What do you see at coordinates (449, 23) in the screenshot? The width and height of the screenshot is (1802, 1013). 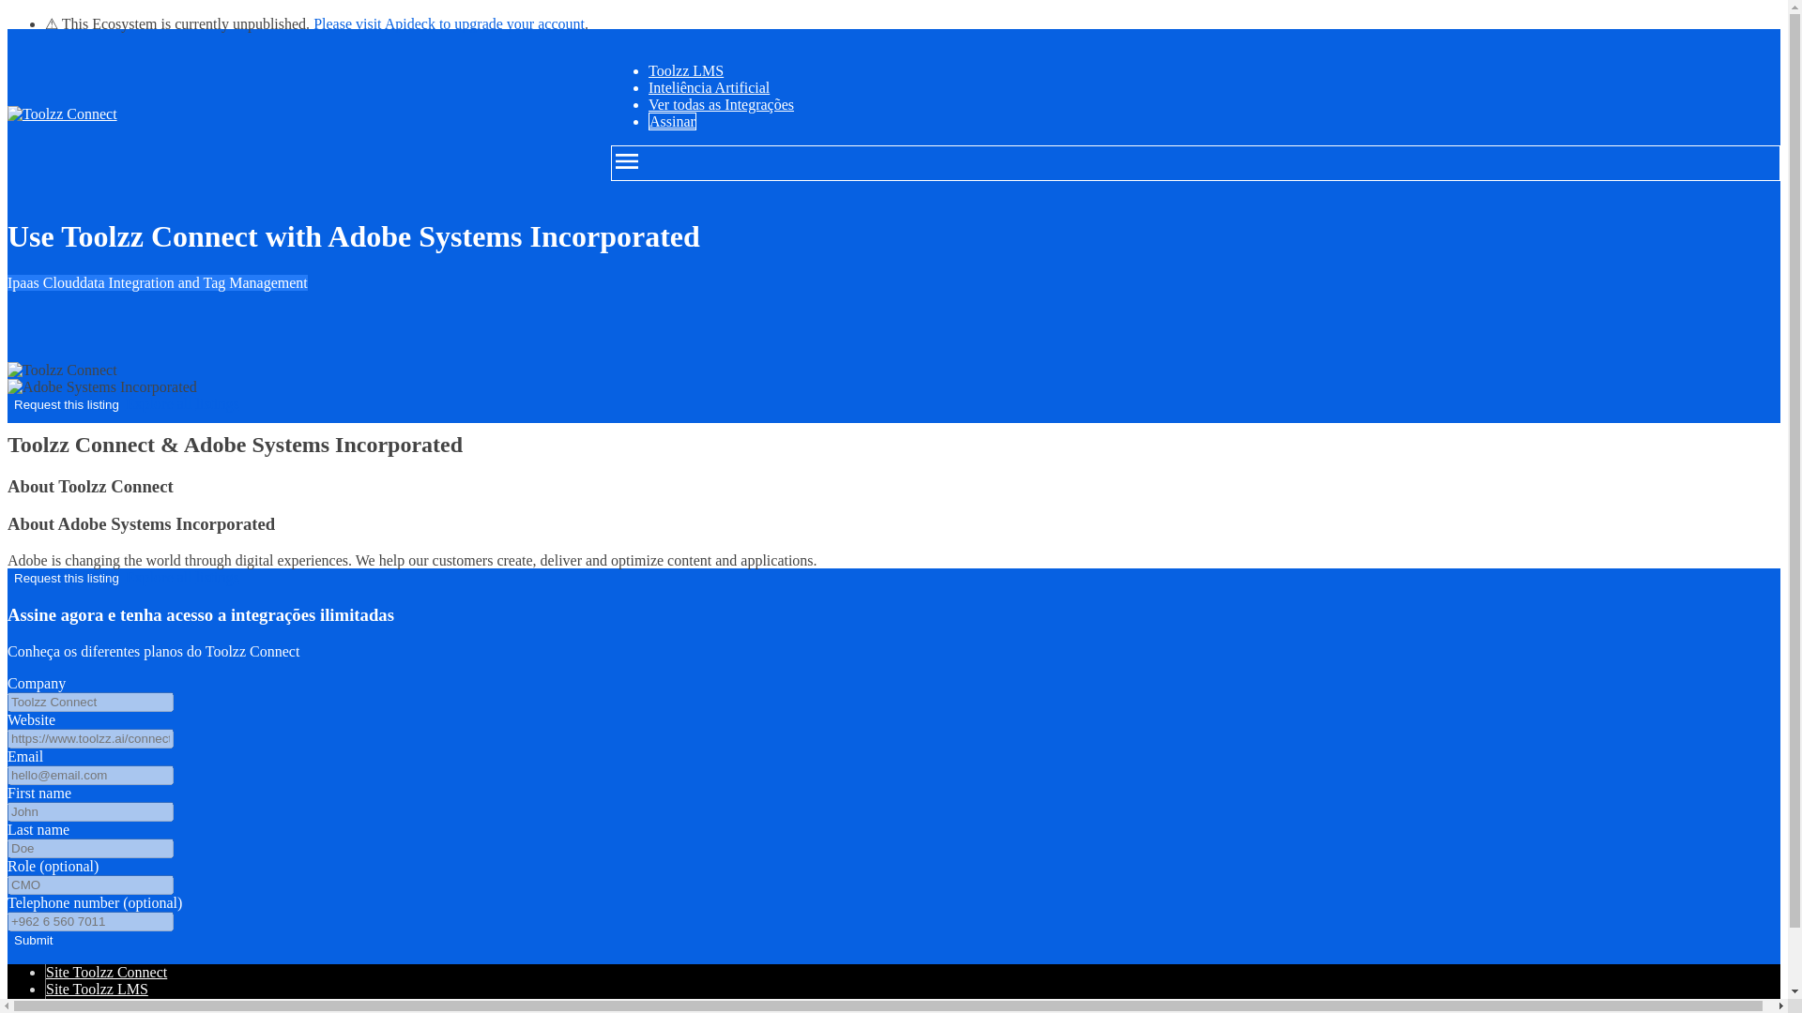 I see `Please visit Apideck to upgrade your account` at bounding box center [449, 23].